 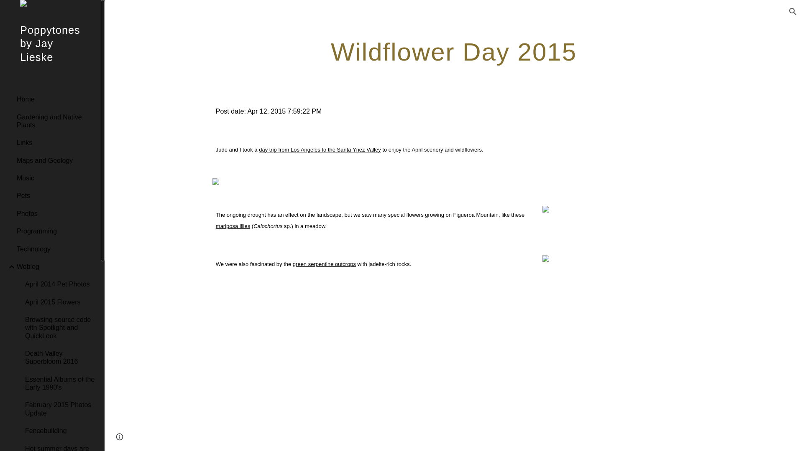 I want to click on February 2015 Photos Update, so click(x=59, y=409).